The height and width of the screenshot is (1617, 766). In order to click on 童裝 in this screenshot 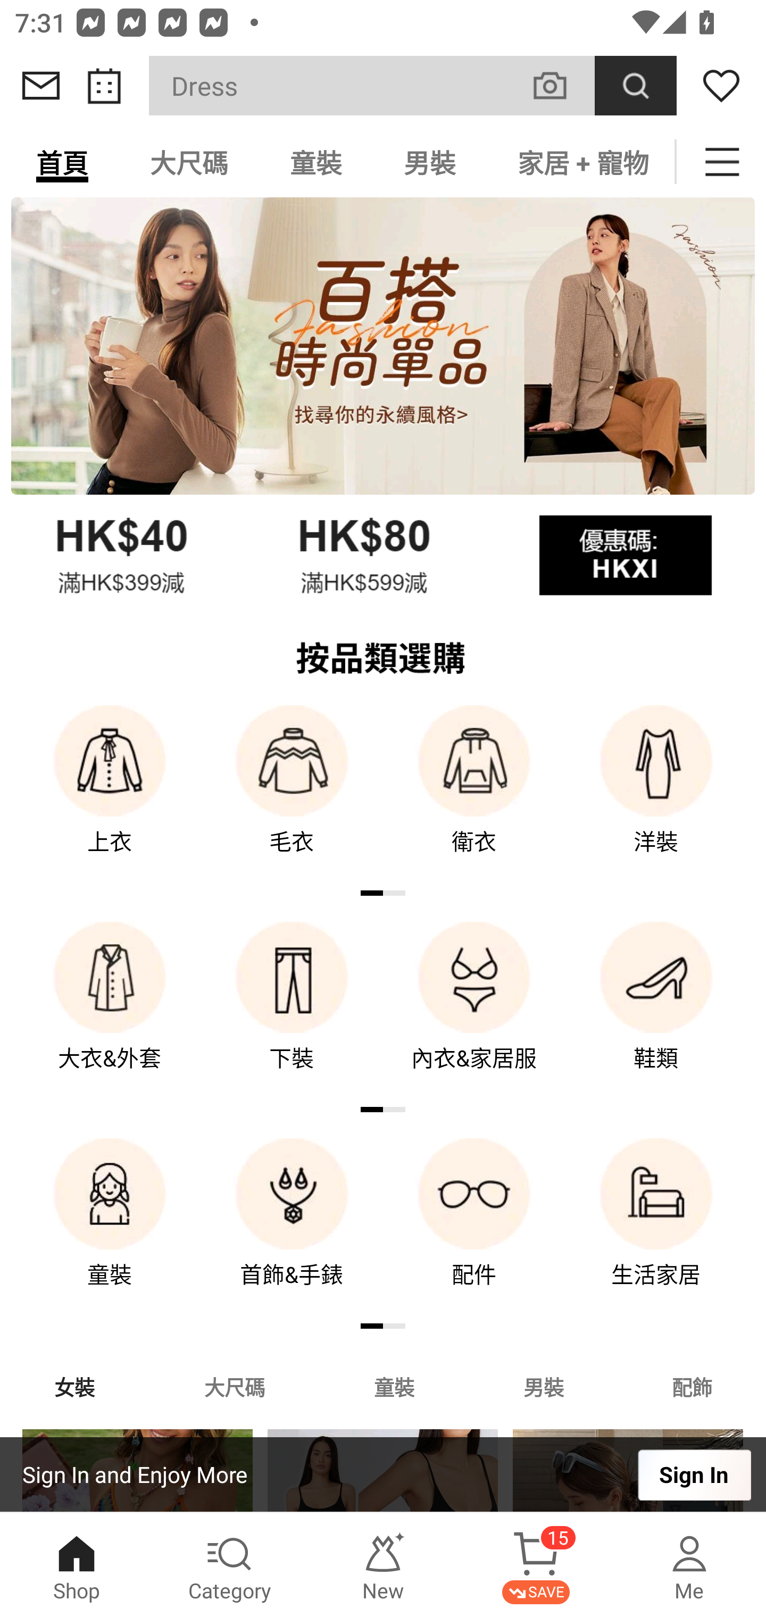, I will do `click(316, 162)`.